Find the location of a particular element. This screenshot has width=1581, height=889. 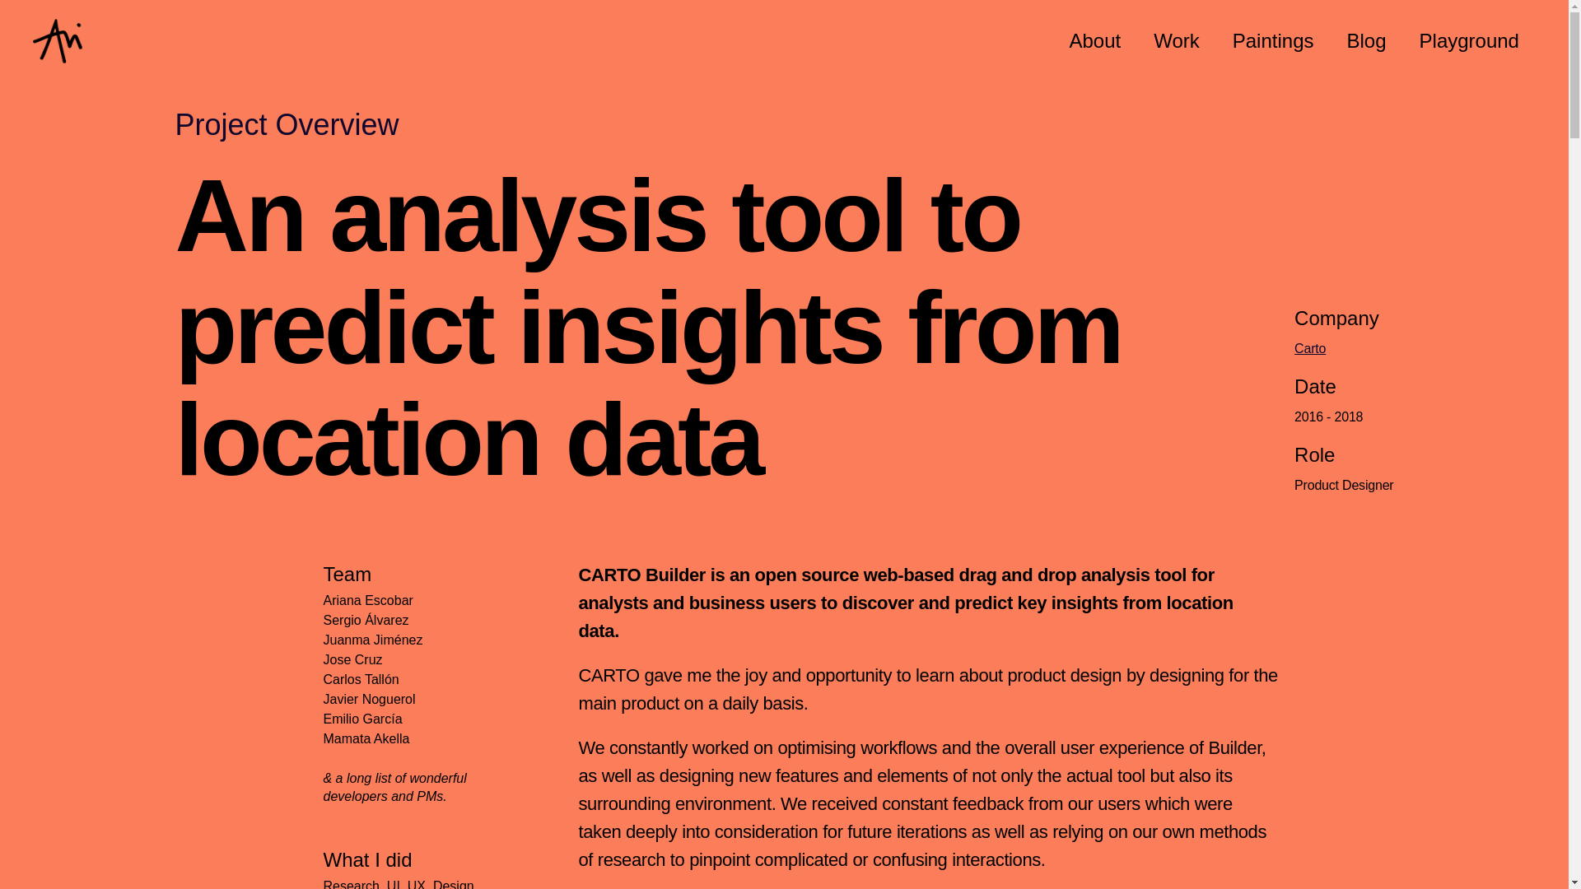

Playground is located at coordinates (1469, 41).